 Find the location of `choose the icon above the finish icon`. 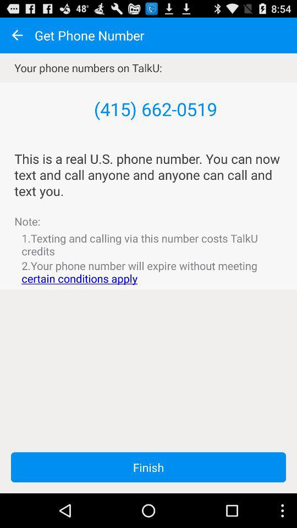

choose the icon above the finish icon is located at coordinates (148, 272).